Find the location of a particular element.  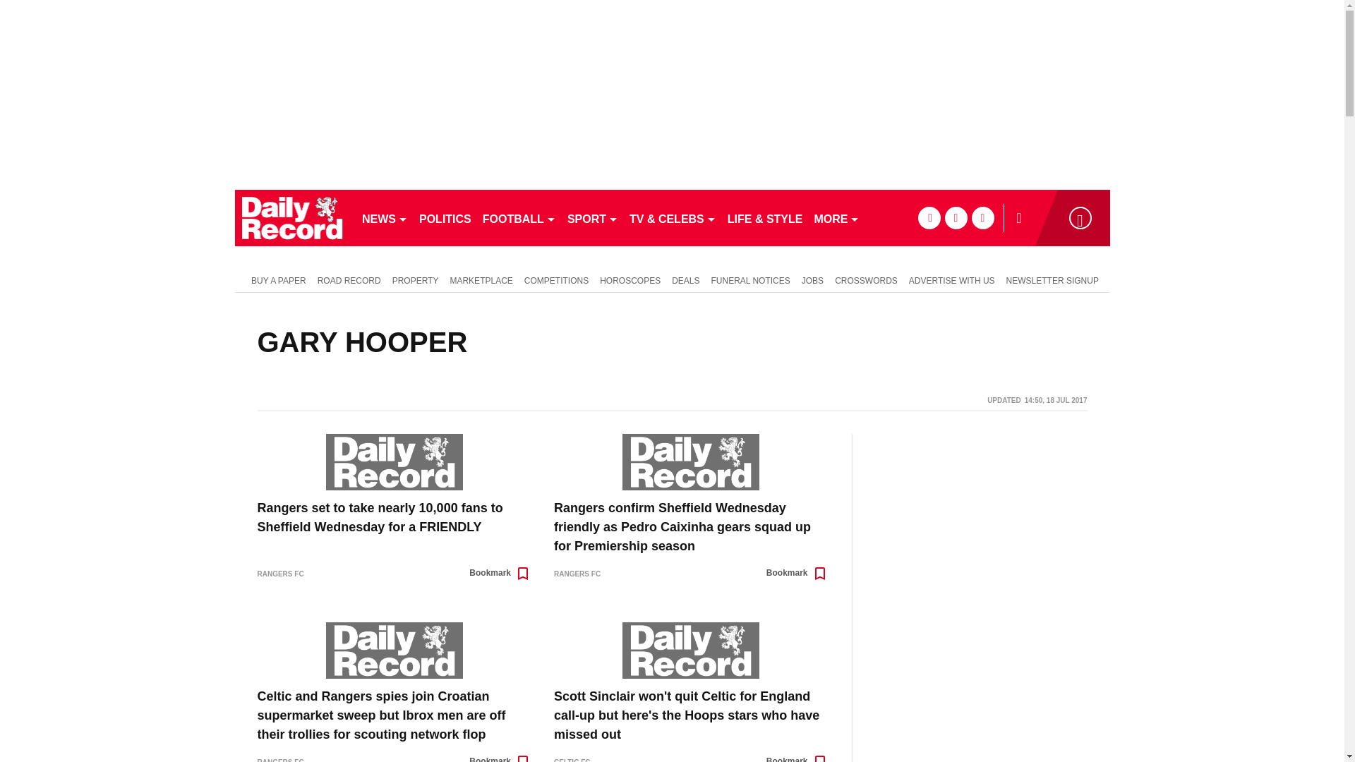

instagram is located at coordinates (982, 217).